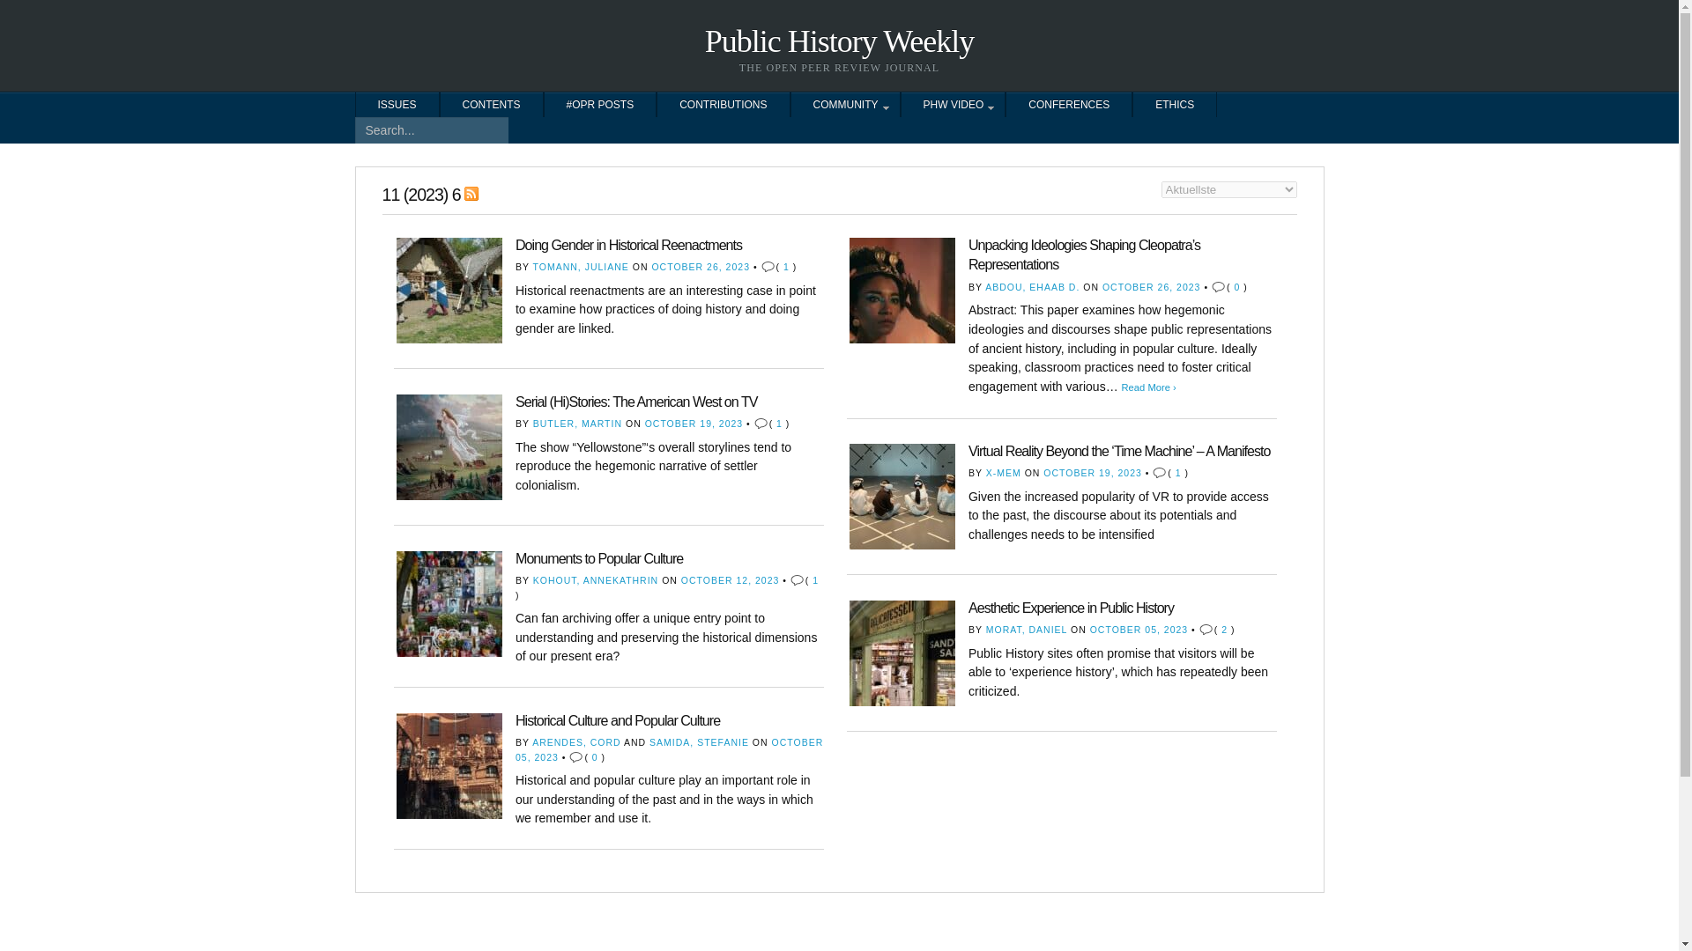 The height and width of the screenshot is (951, 1692). I want to click on TOMANN, JULIANE, so click(581, 266).